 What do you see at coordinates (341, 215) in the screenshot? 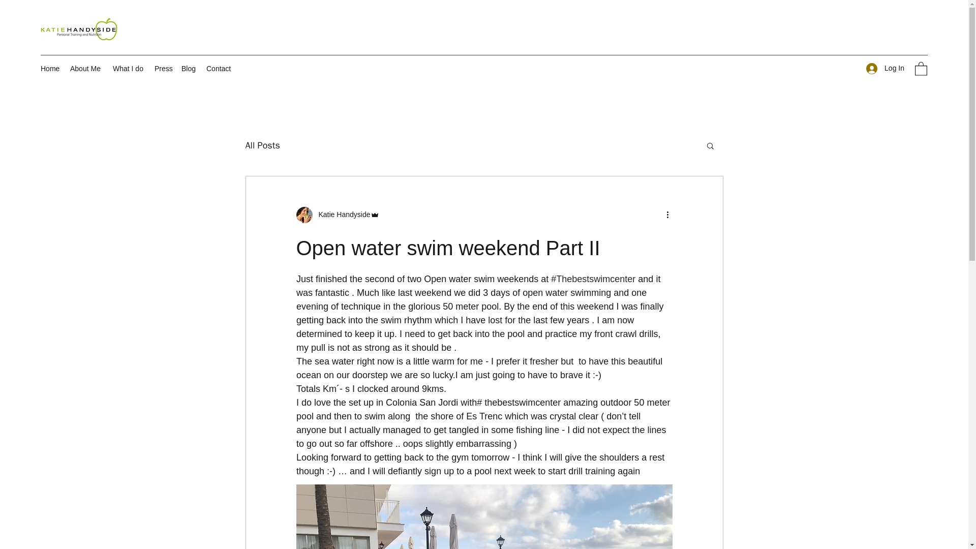
I see `Katie Handyside` at bounding box center [341, 215].